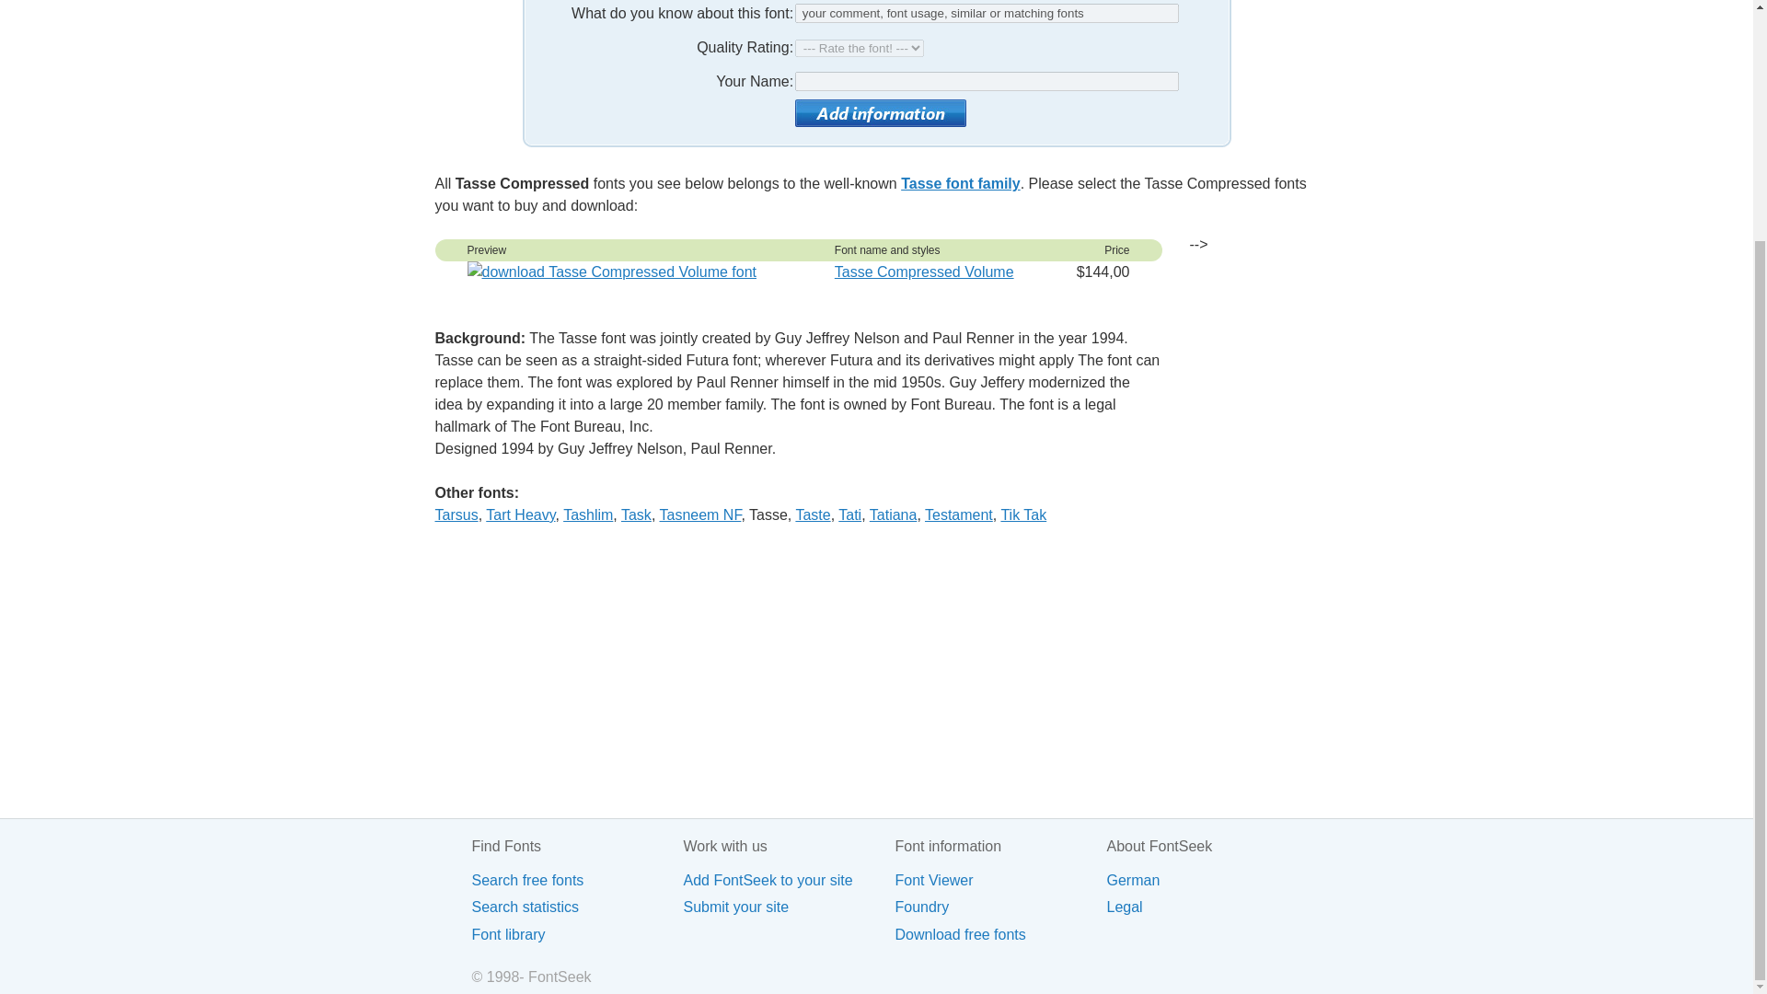 The image size is (1767, 994). Describe the element at coordinates (999, 880) in the screenshot. I see `Font Viewer` at that location.